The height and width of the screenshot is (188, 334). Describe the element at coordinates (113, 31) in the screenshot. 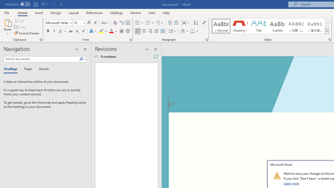

I see `Font Color` at that location.